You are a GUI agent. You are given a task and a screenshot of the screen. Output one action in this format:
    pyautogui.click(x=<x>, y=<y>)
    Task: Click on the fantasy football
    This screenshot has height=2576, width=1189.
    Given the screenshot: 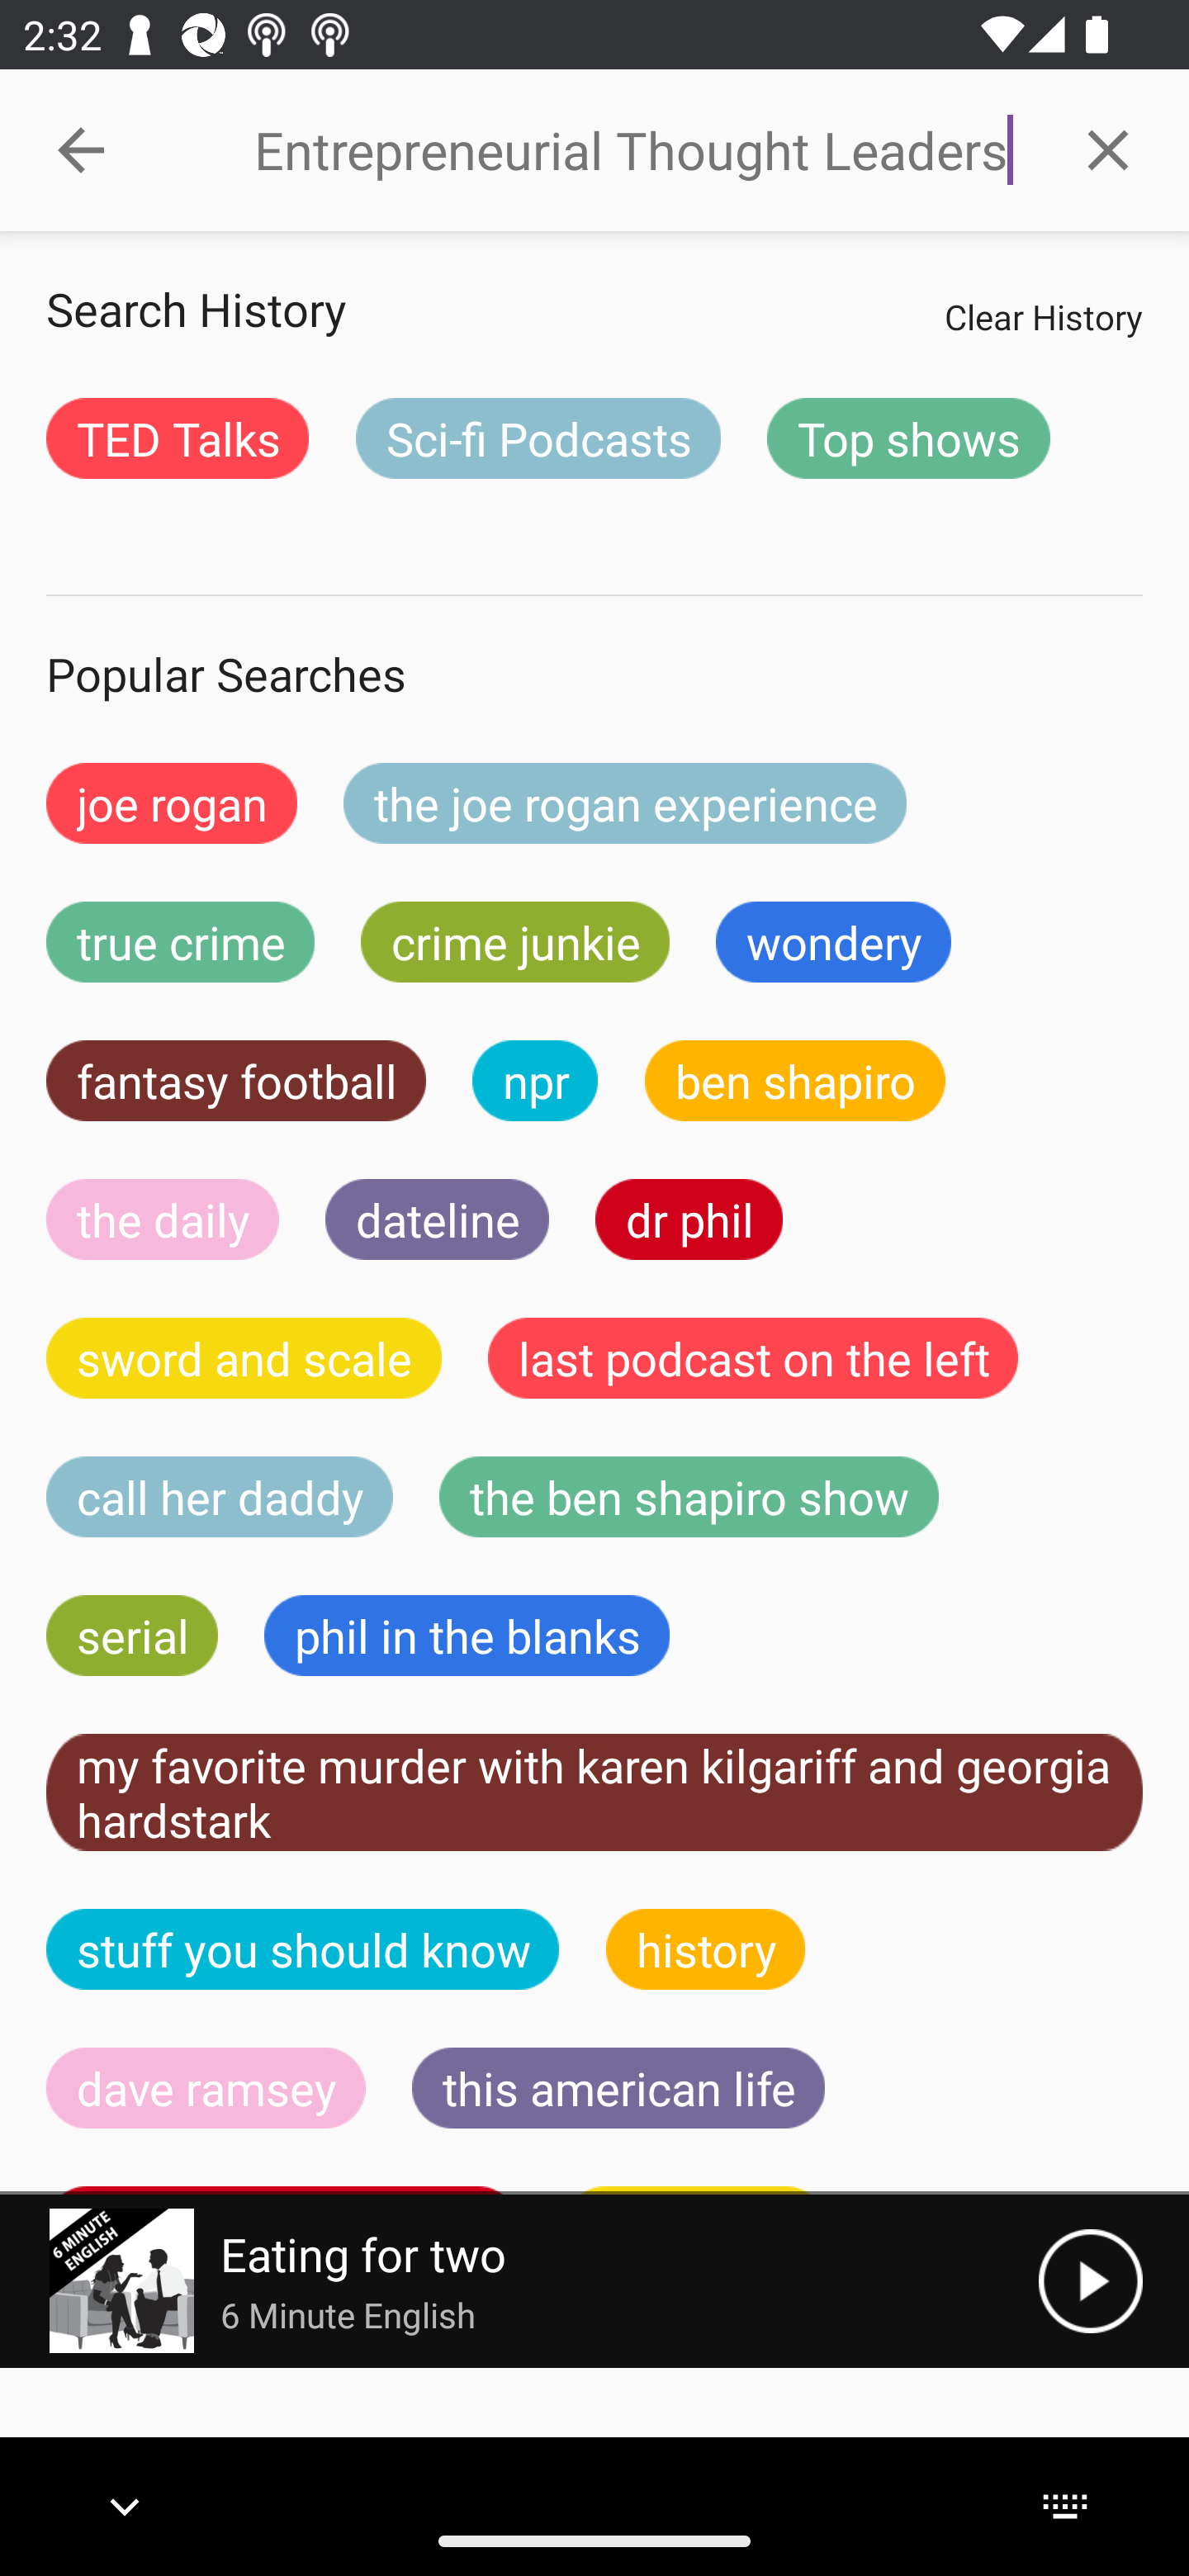 What is the action you would take?
    pyautogui.click(x=236, y=1080)
    